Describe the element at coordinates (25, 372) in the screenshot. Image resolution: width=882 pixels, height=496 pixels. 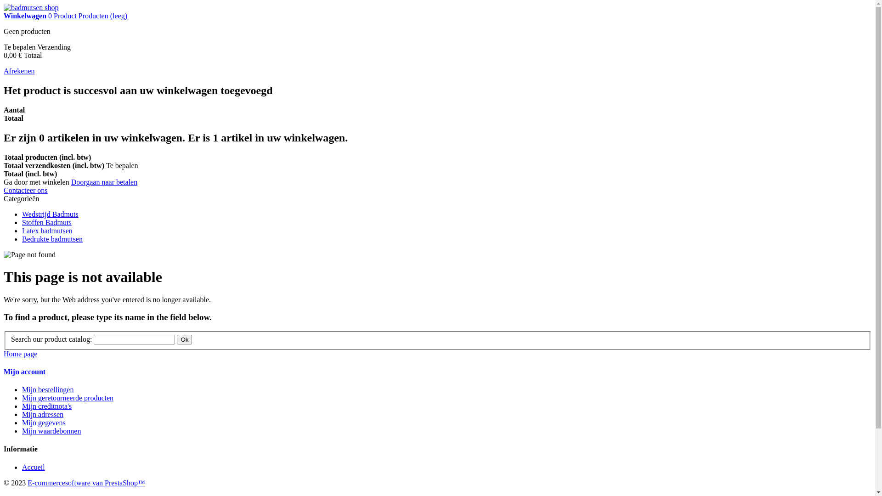
I see `Mijn account` at that location.